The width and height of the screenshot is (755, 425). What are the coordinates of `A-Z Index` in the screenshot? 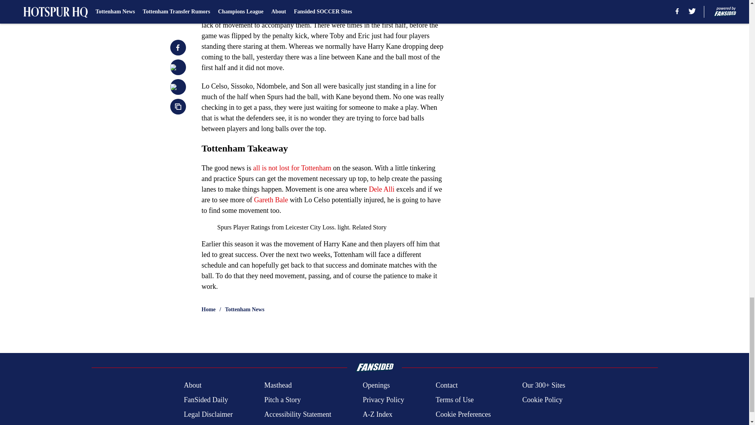 It's located at (377, 415).